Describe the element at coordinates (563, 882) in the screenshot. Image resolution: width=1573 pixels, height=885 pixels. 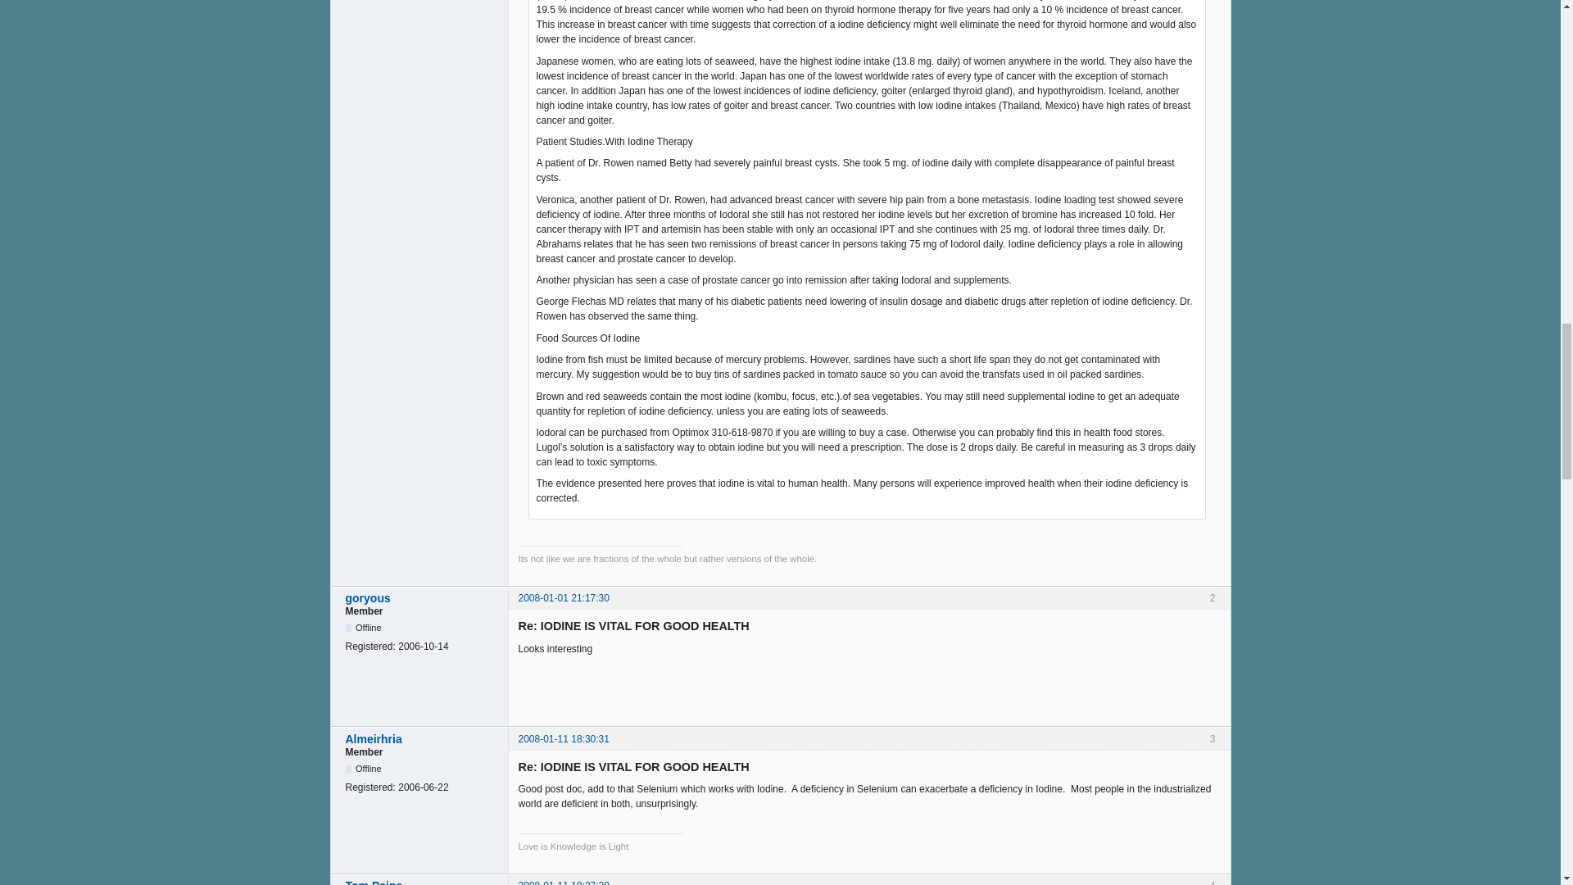
I see `2008-01-11 19:37:29` at that location.